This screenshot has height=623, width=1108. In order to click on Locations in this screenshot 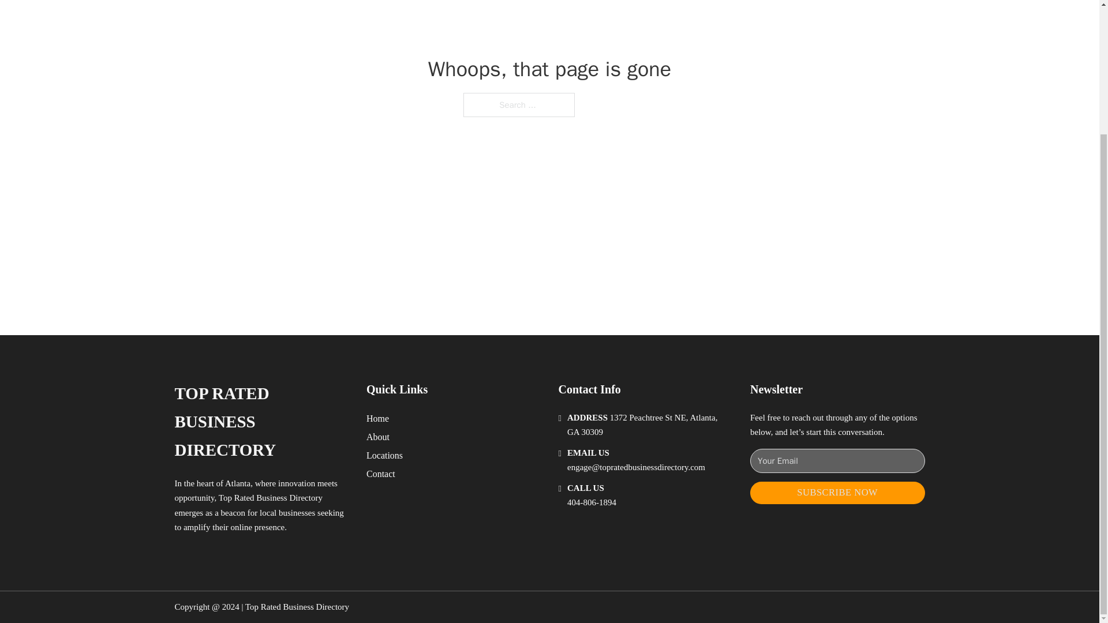, I will do `click(384, 456)`.